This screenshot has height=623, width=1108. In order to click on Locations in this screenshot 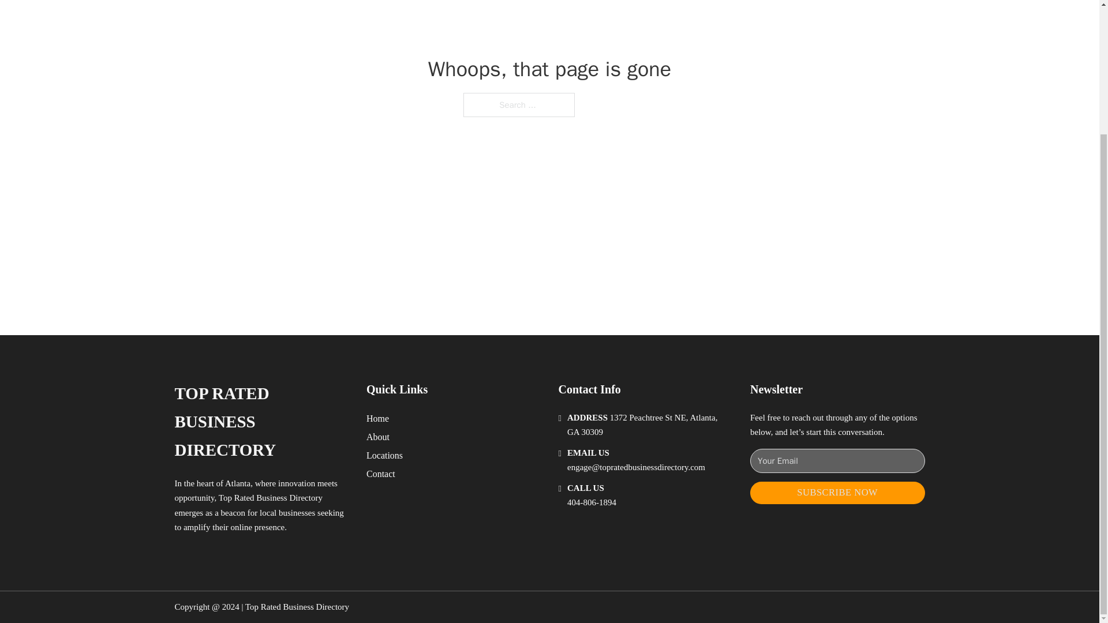, I will do `click(384, 456)`.